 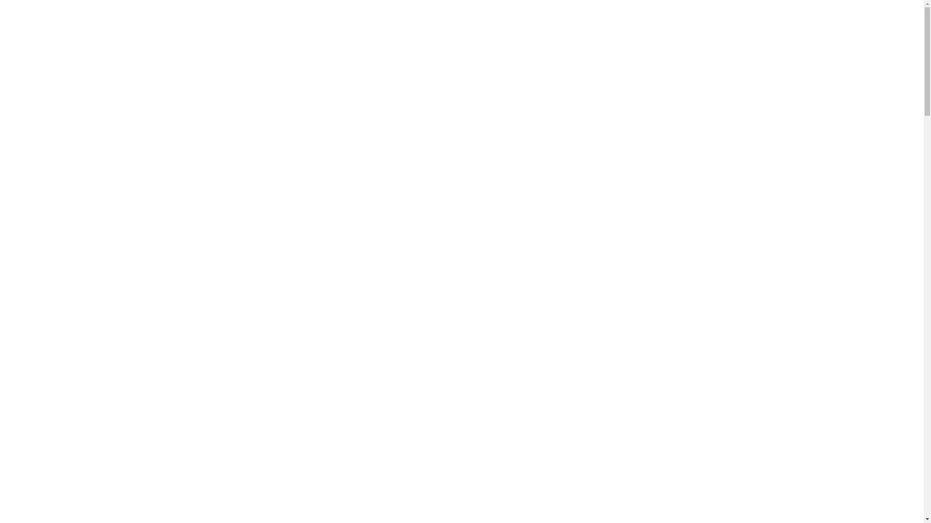 What do you see at coordinates (107, 82) in the screenshot?
I see `Hybrid Cloud & MultiCloud` at bounding box center [107, 82].